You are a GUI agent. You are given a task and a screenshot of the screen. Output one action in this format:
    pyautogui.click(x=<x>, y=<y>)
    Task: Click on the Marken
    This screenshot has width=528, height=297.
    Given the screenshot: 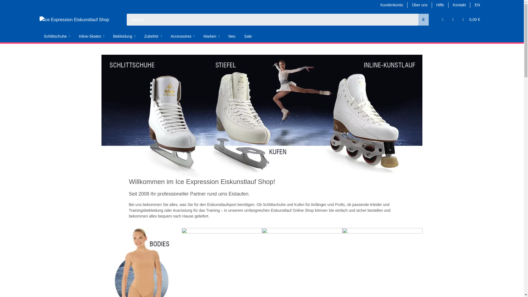 What is the action you would take?
    pyautogui.click(x=211, y=36)
    